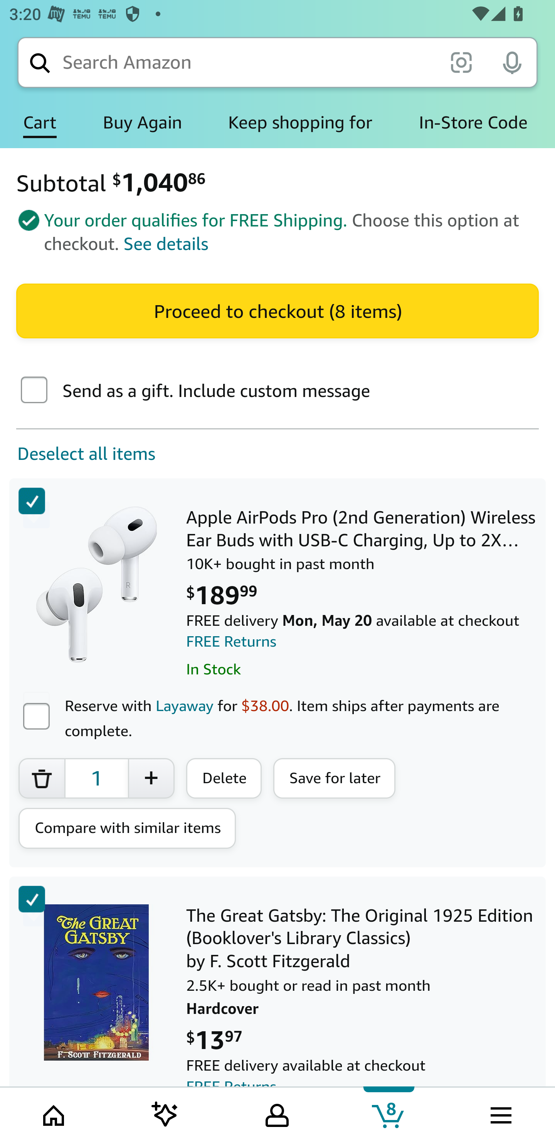 This screenshot has width=555, height=1142. I want to click on Delete, so click(224, 778).